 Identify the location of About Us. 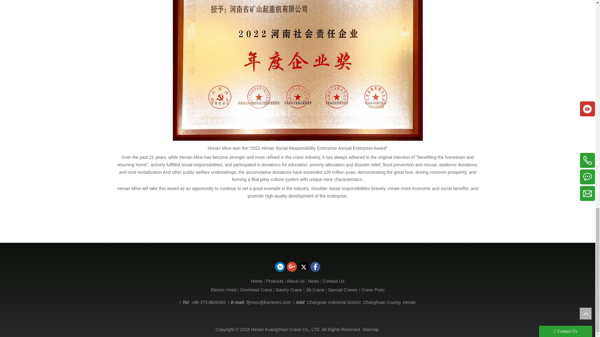
(296, 281).